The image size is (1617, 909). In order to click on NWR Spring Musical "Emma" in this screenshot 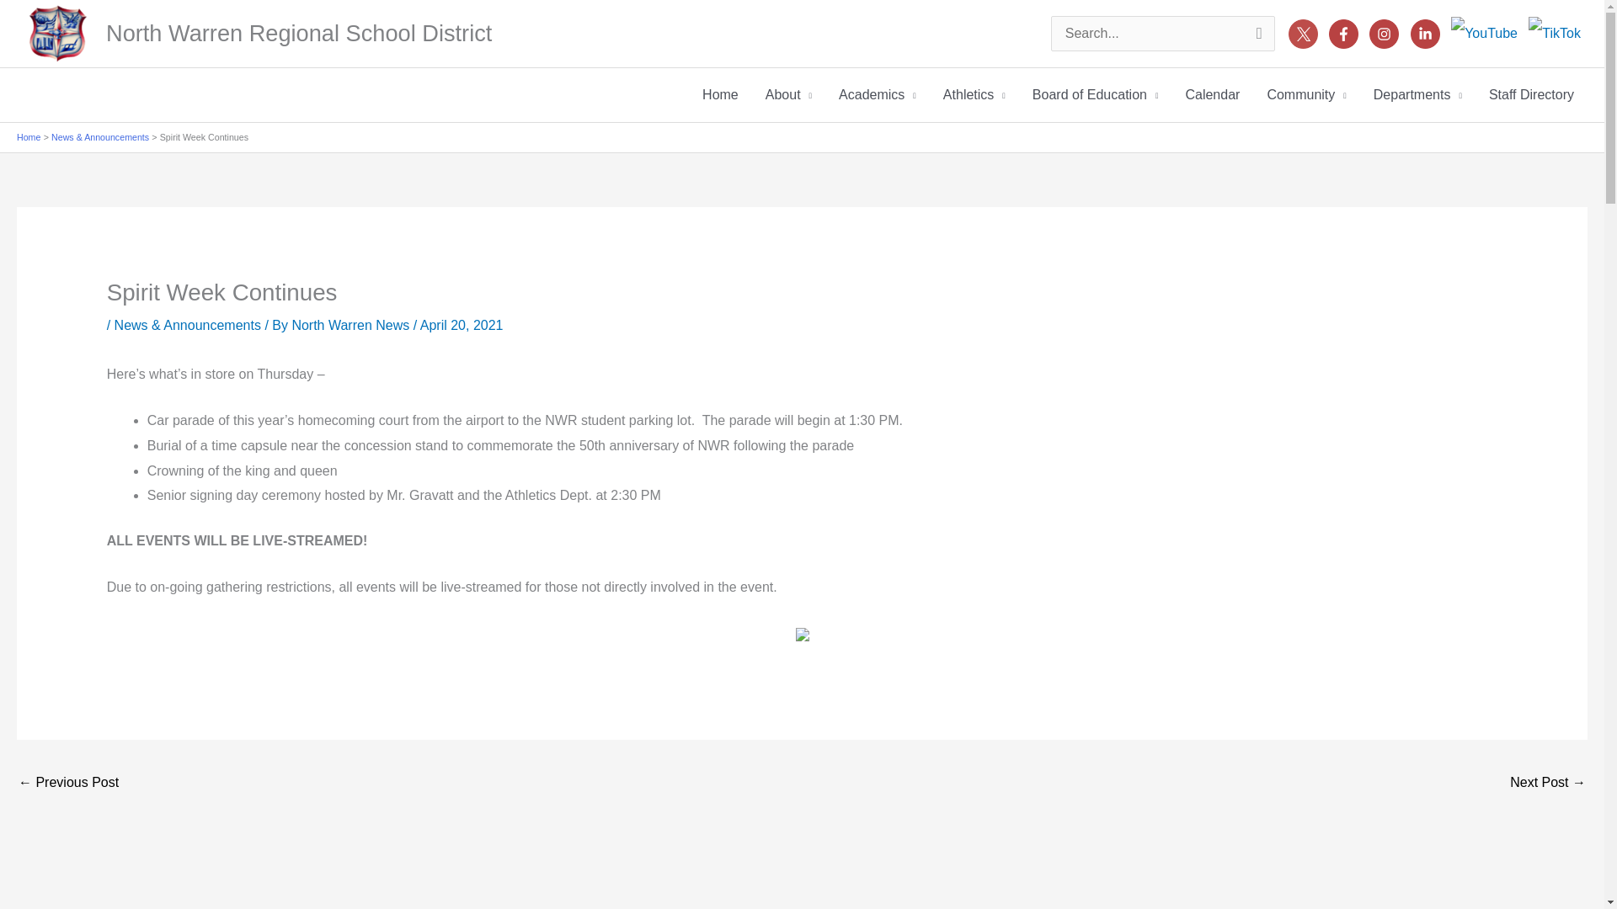, I will do `click(1548, 784)`.